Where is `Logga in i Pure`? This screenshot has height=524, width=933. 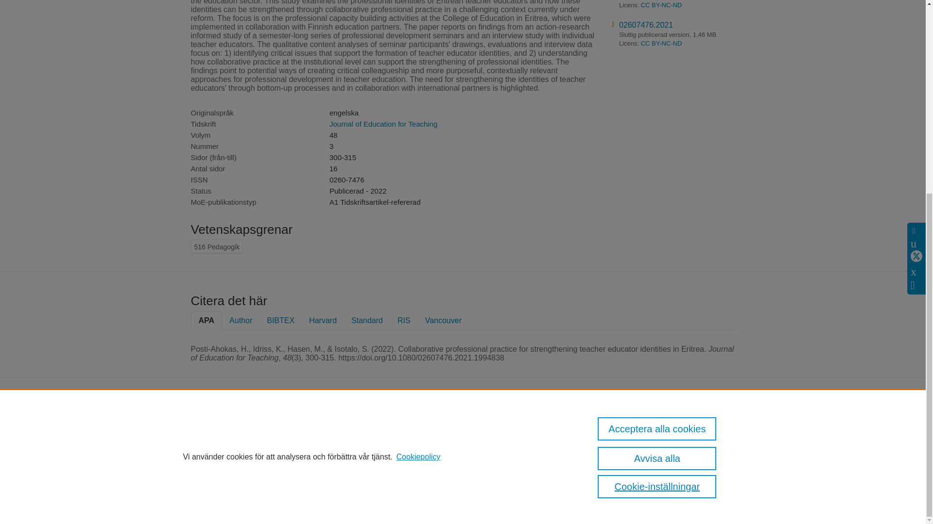
Logga in i Pure is located at coordinates (211, 500).